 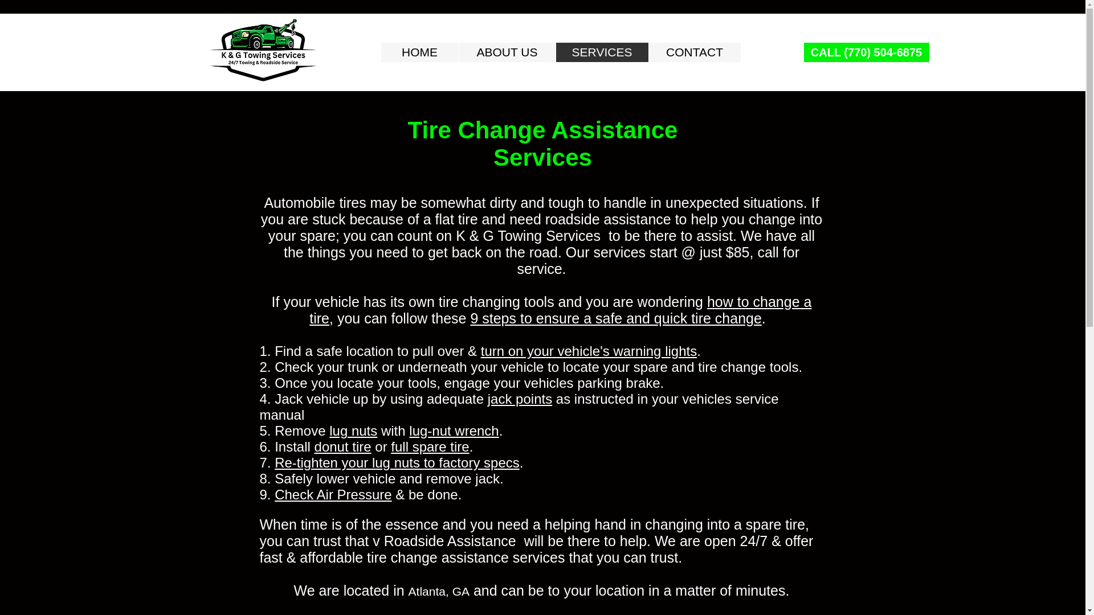 What do you see at coordinates (520, 399) in the screenshot?
I see `jack points` at bounding box center [520, 399].